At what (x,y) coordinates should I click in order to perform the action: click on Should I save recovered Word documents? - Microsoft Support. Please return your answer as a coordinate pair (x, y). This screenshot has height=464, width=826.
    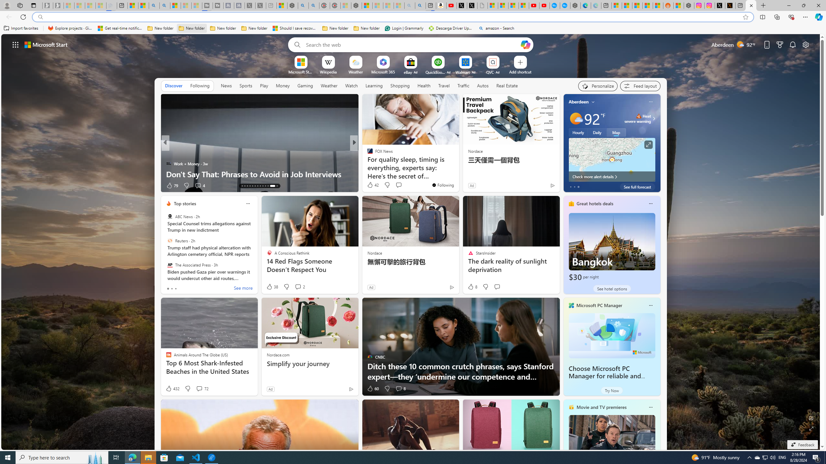
    Looking at the image, I should click on (295, 28).